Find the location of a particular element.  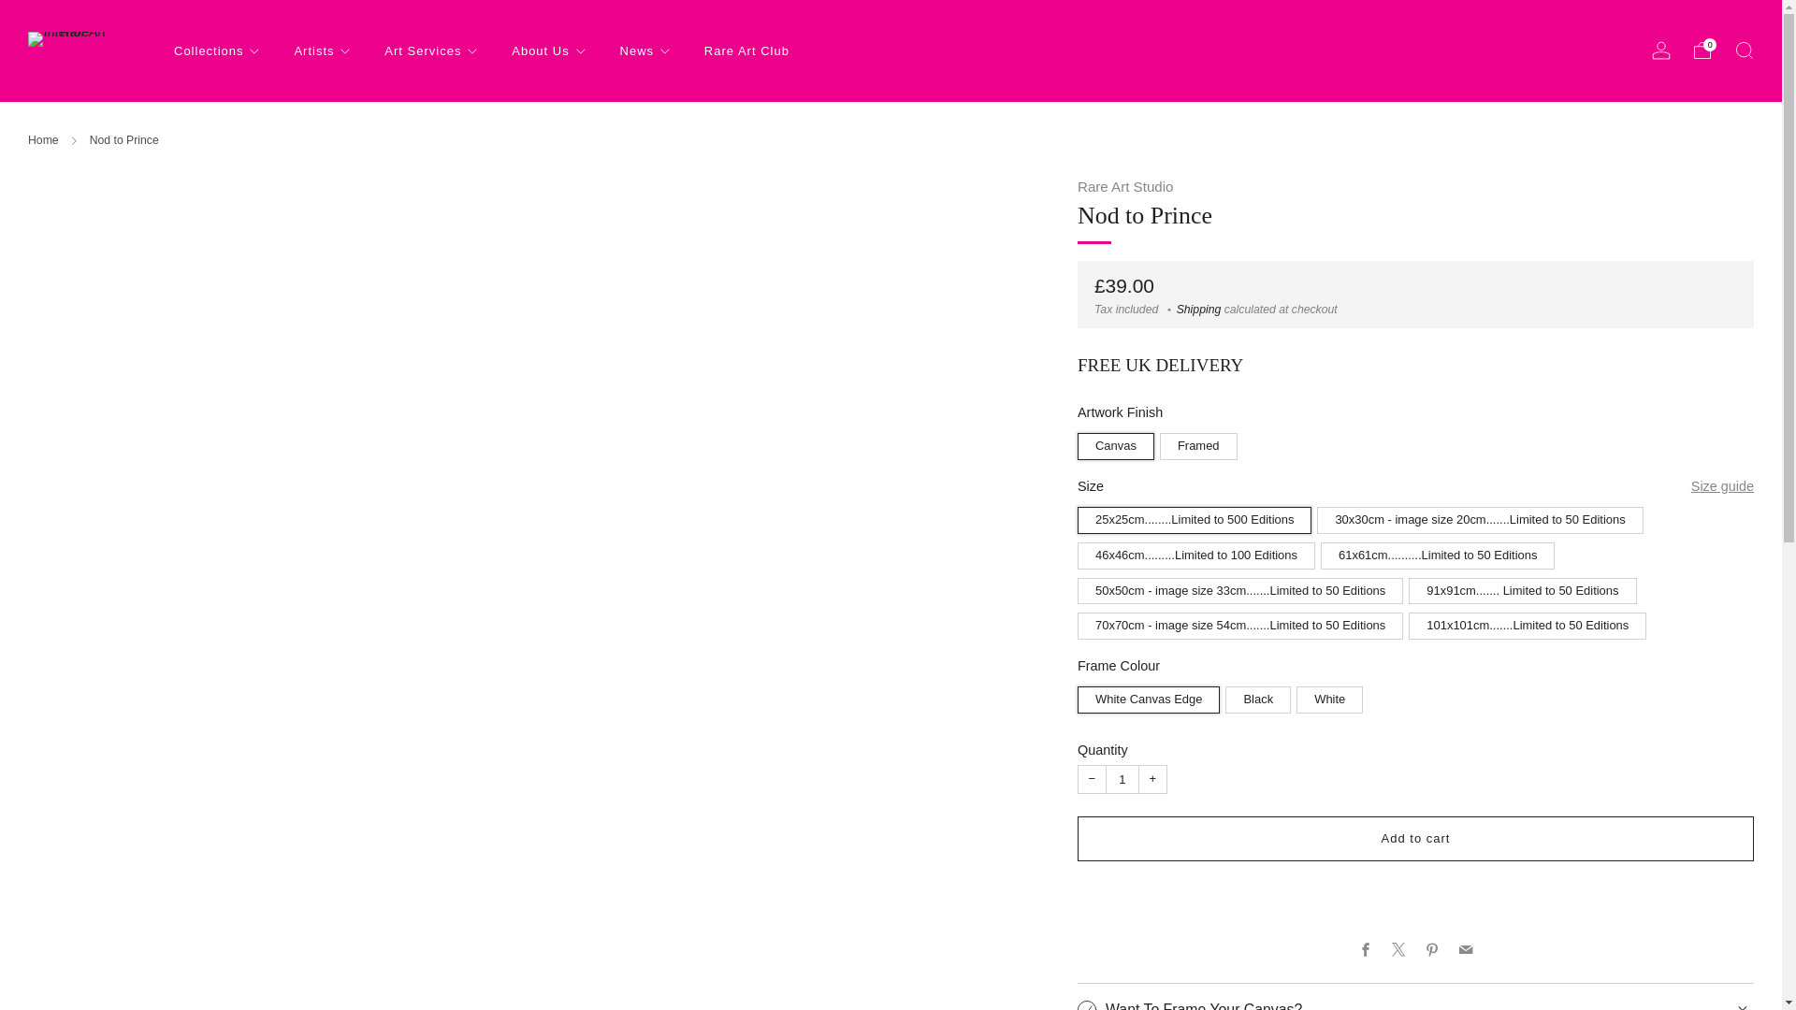

25x25cm........Limited to 500 Editions is located at coordinates (1197, 516).